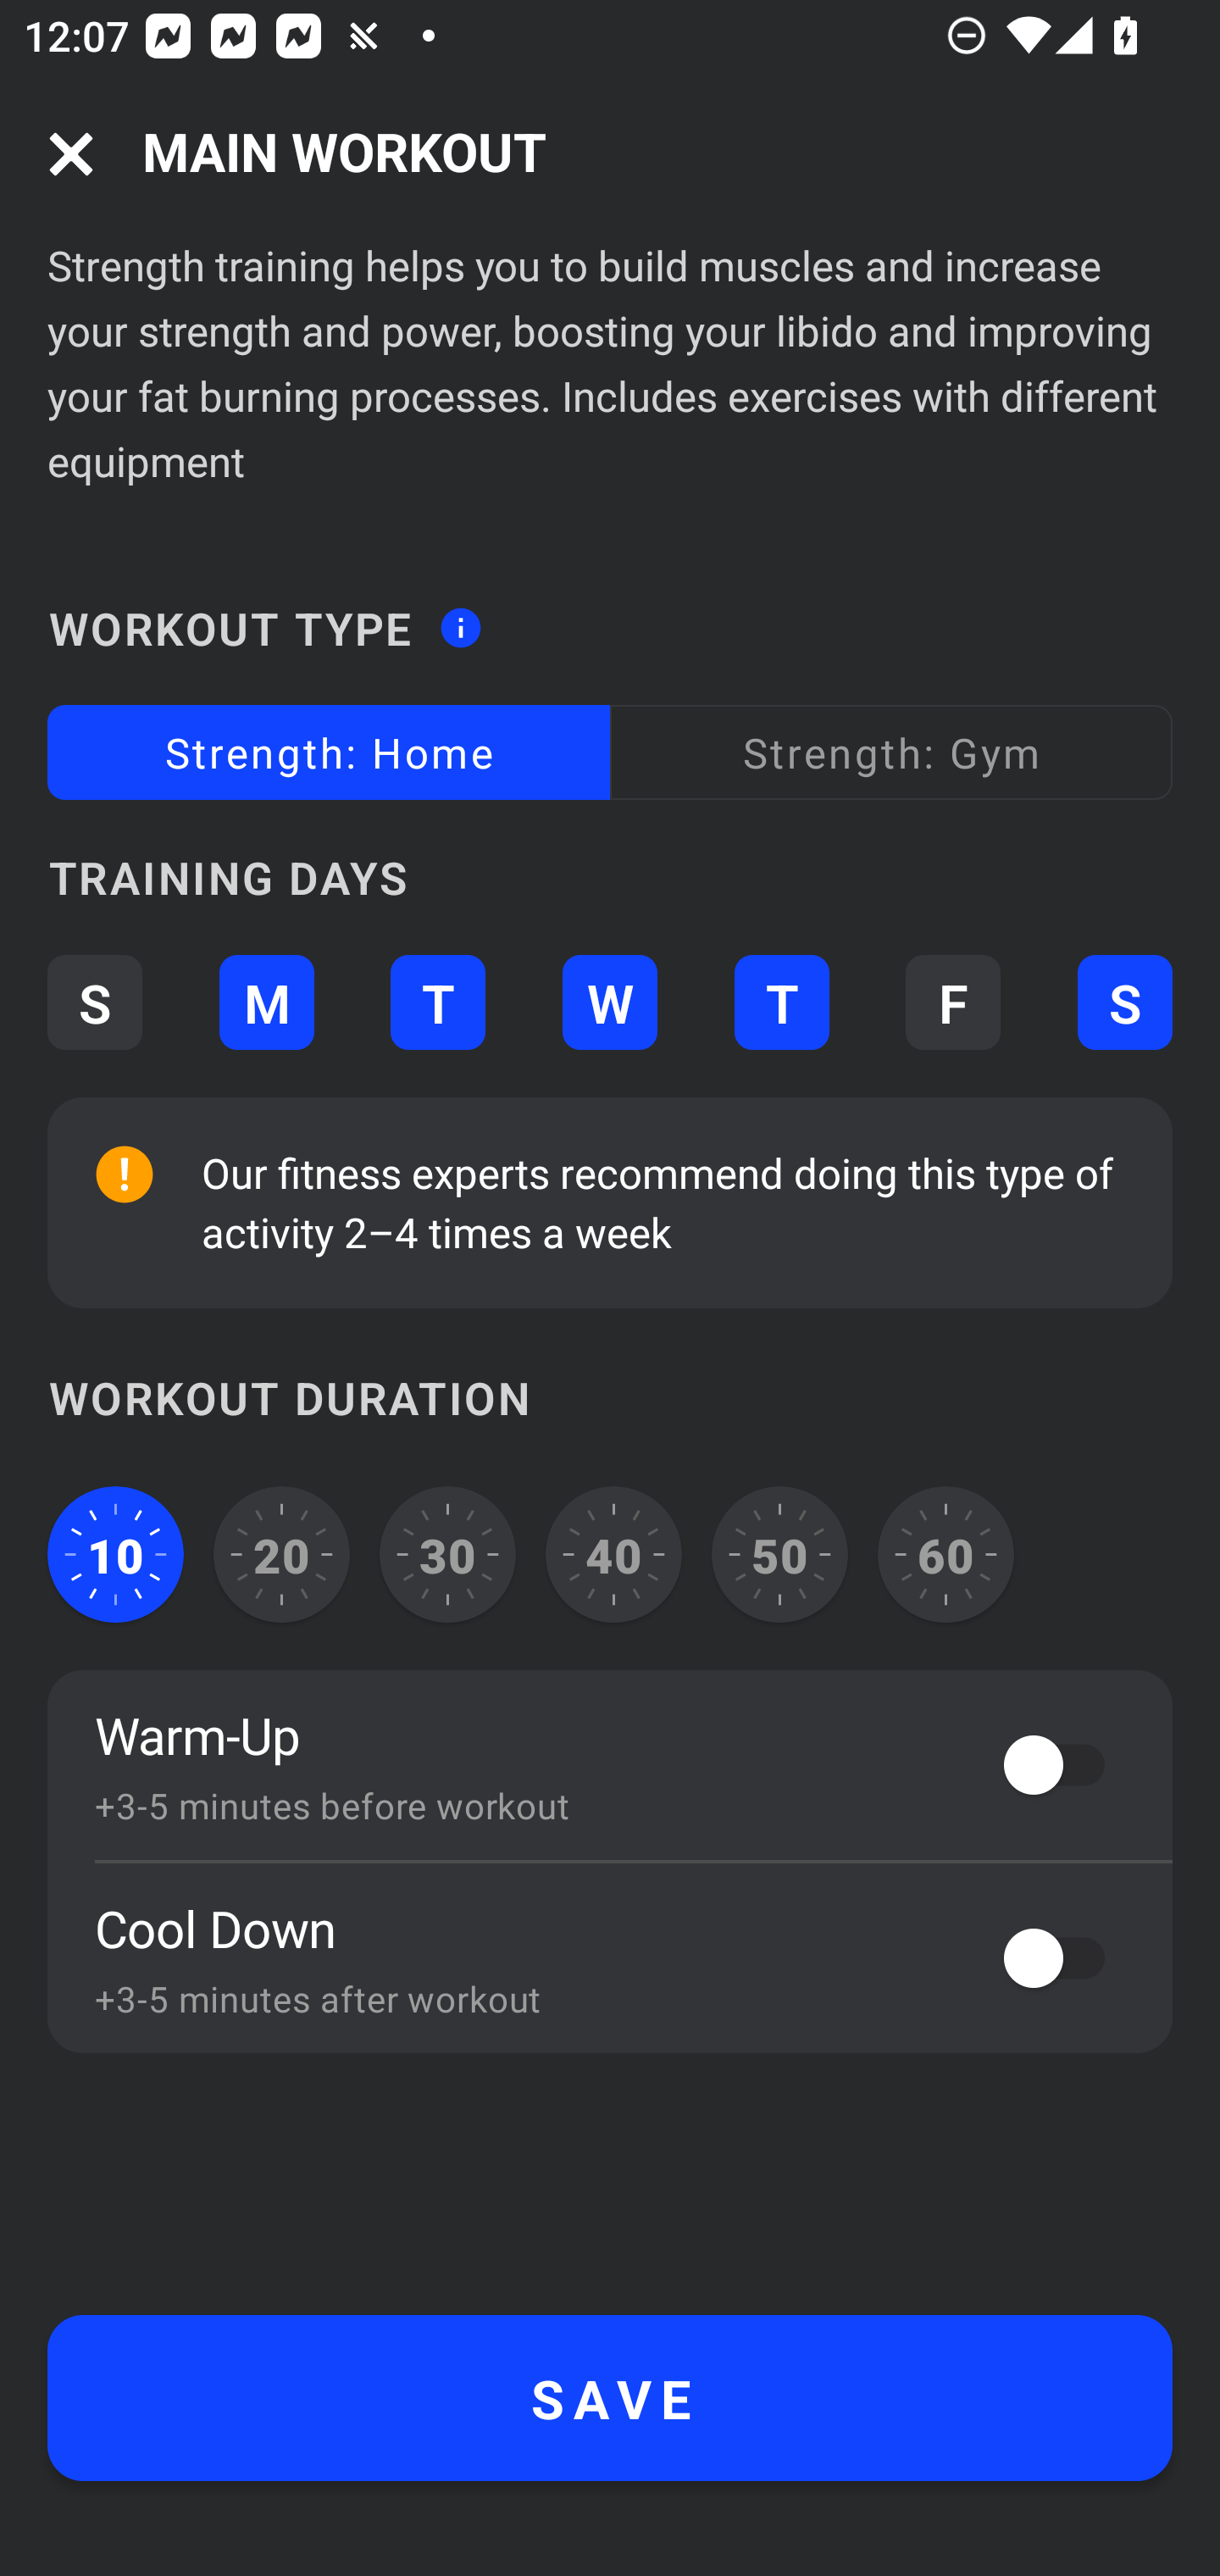 The width and height of the screenshot is (1220, 2576). What do you see at coordinates (613, 1554) in the screenshot?
I see `40` at bounding box center [613, 1554].